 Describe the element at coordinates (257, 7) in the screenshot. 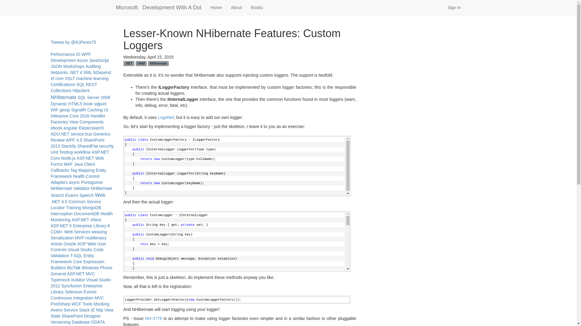

I see `Books` at that location.